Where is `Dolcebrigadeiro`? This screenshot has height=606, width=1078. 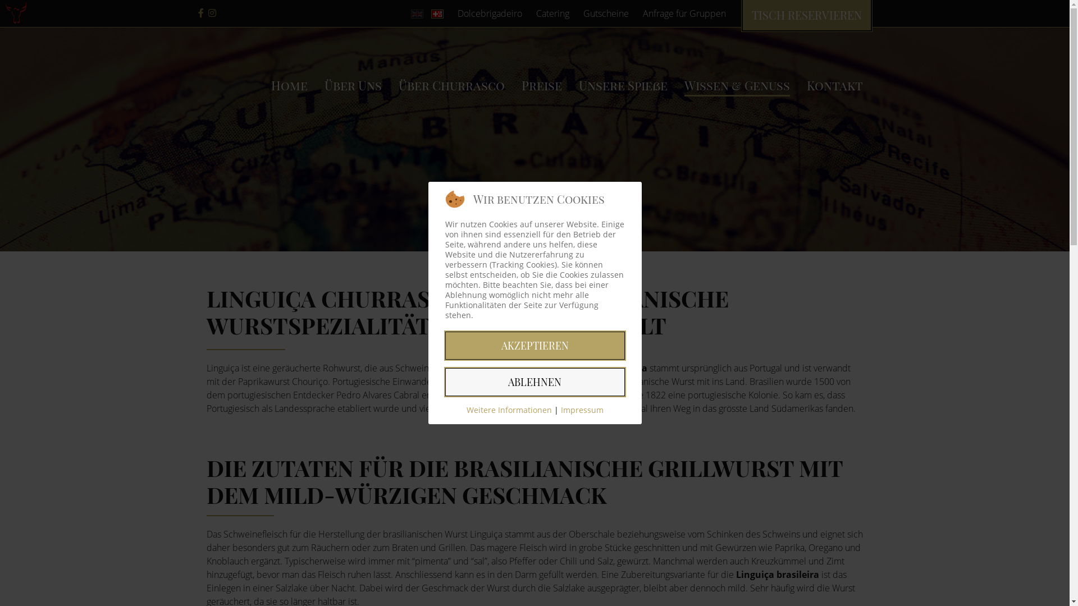
Dolcebrigadeiro is located at coordinates (490, 13).